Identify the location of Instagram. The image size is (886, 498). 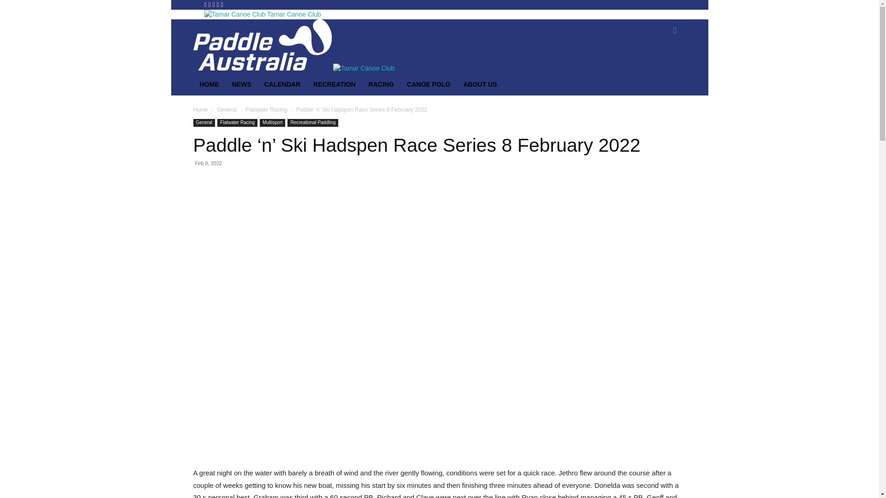
(210, 5).